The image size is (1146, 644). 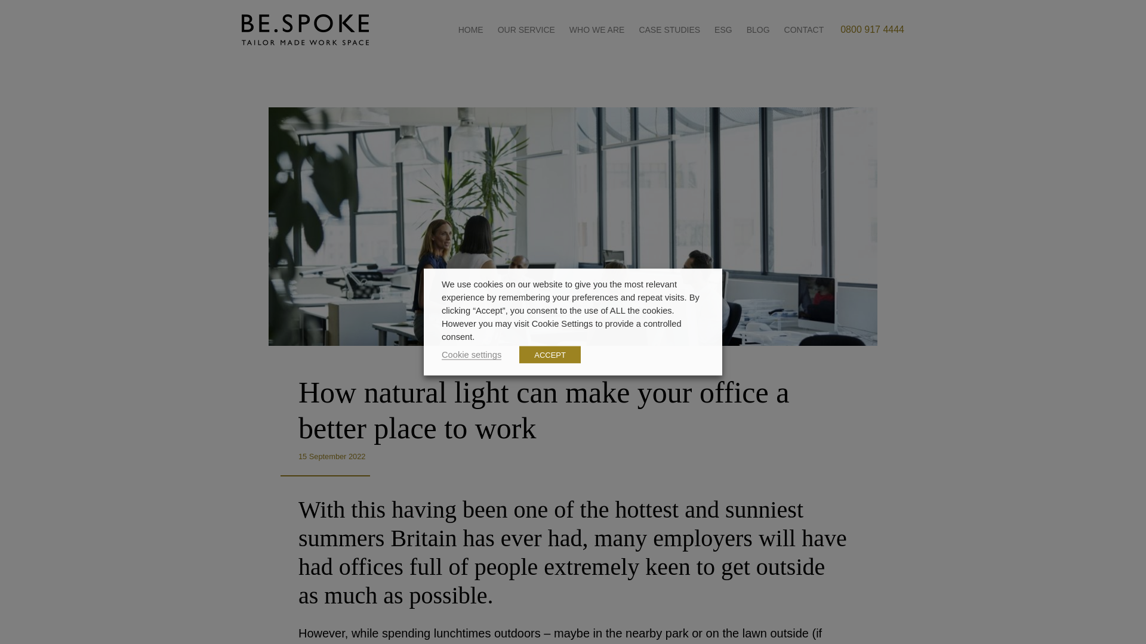 I want to click on WHO WE ARE, so click(x=597, y=30).